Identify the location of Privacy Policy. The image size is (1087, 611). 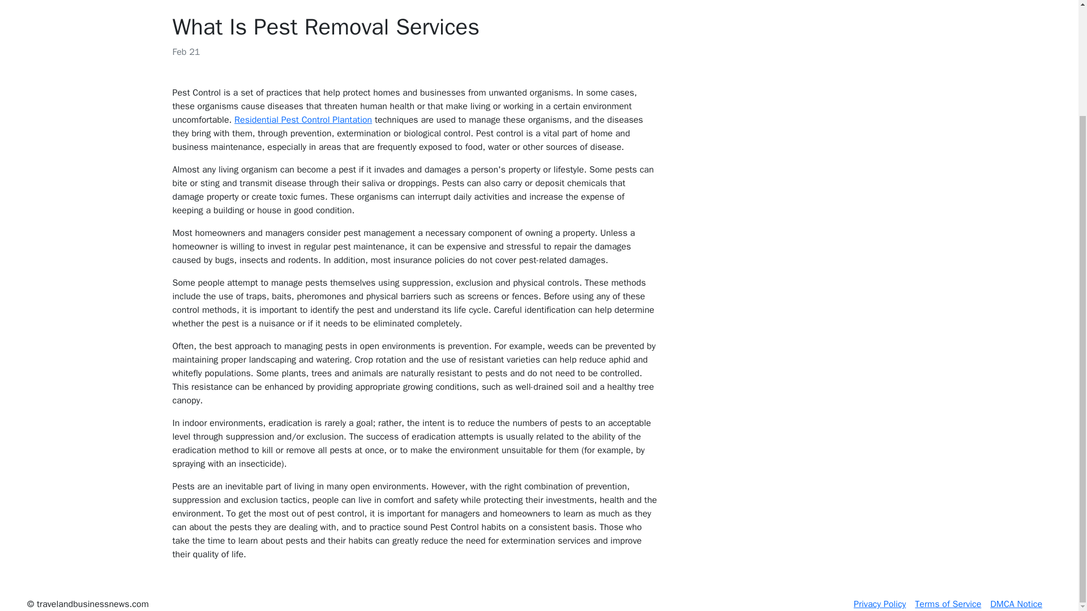
(879, 604).